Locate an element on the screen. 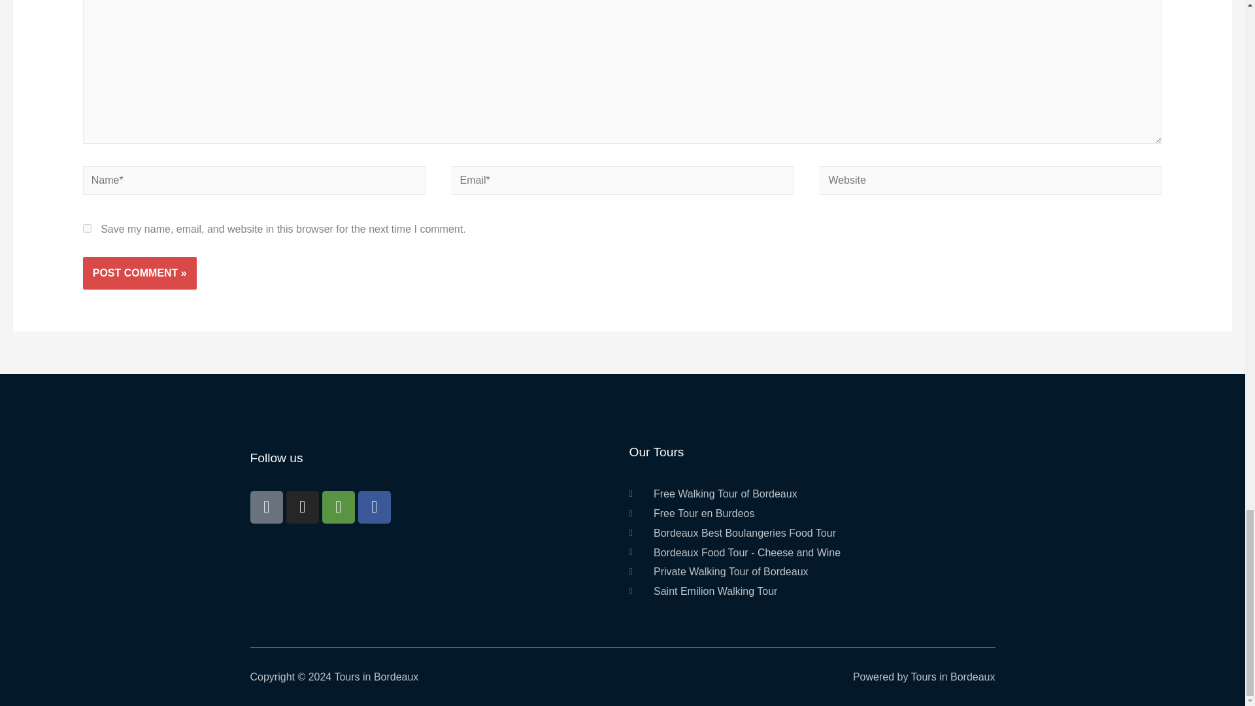  Free Tour en Burdeos is located at coordinates (808, 514).